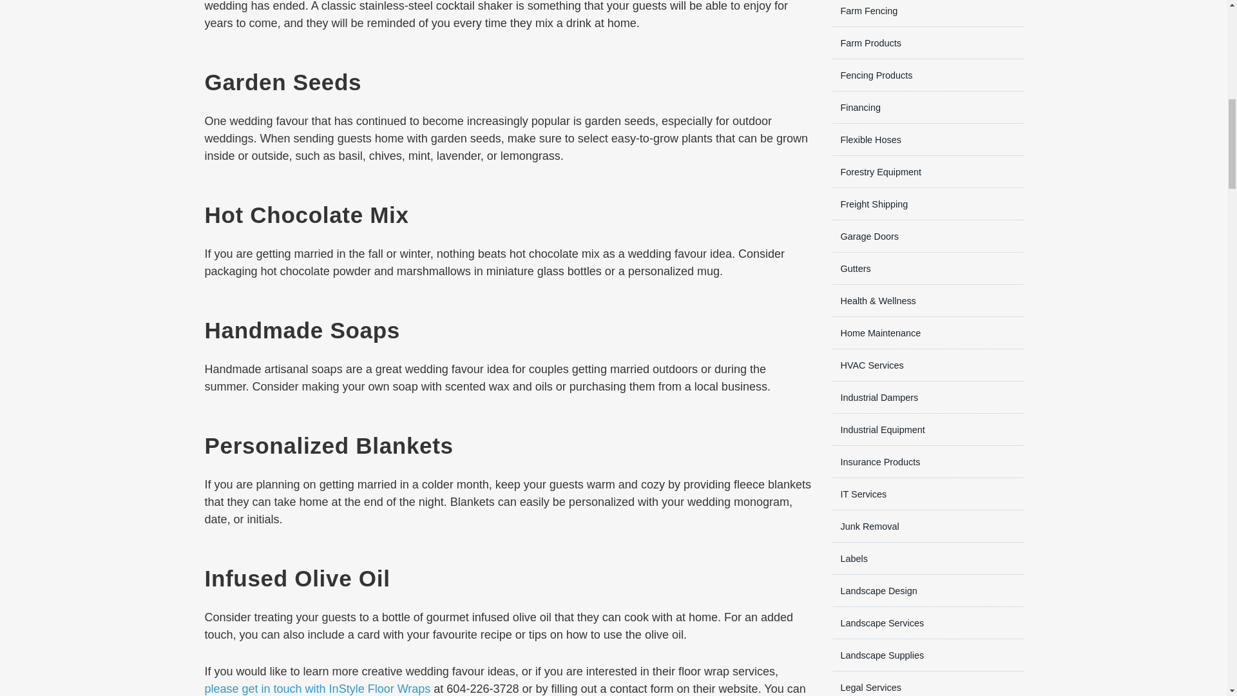 Image resolution: width=1237 pixels, height=696 pixels. I want to click on Garage Doors, so click(865, 236).